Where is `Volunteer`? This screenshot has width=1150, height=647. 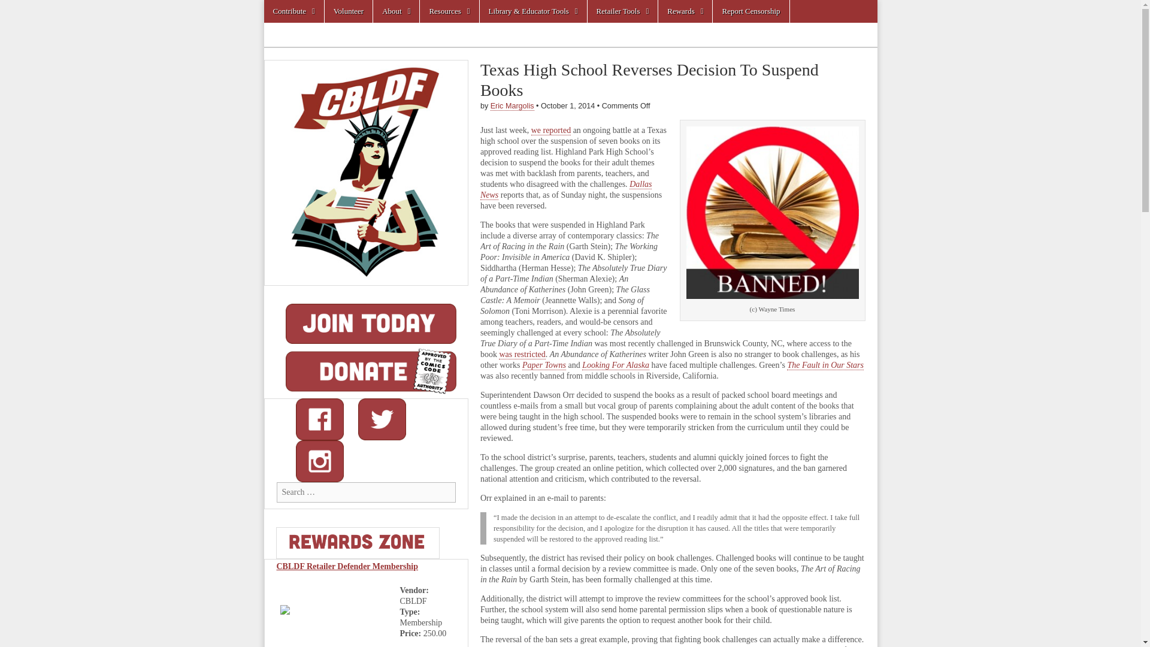 Volunteer is located at coordinates (349, 11).